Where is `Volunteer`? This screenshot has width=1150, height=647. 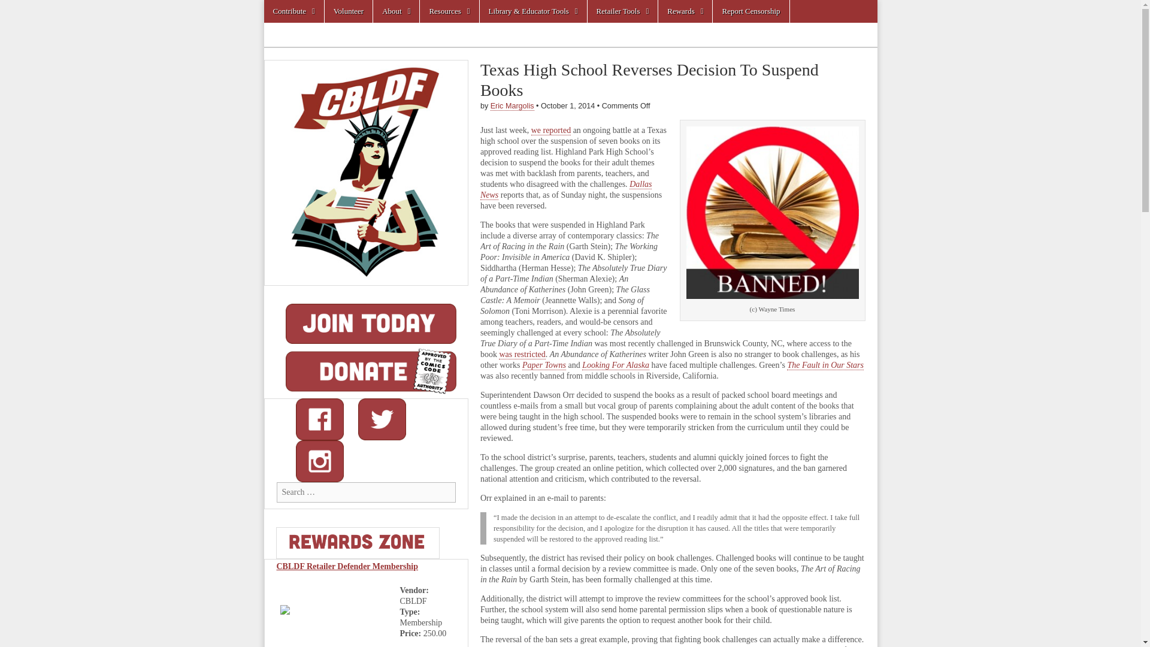 Volunteer is located at coordinates (349, 11).